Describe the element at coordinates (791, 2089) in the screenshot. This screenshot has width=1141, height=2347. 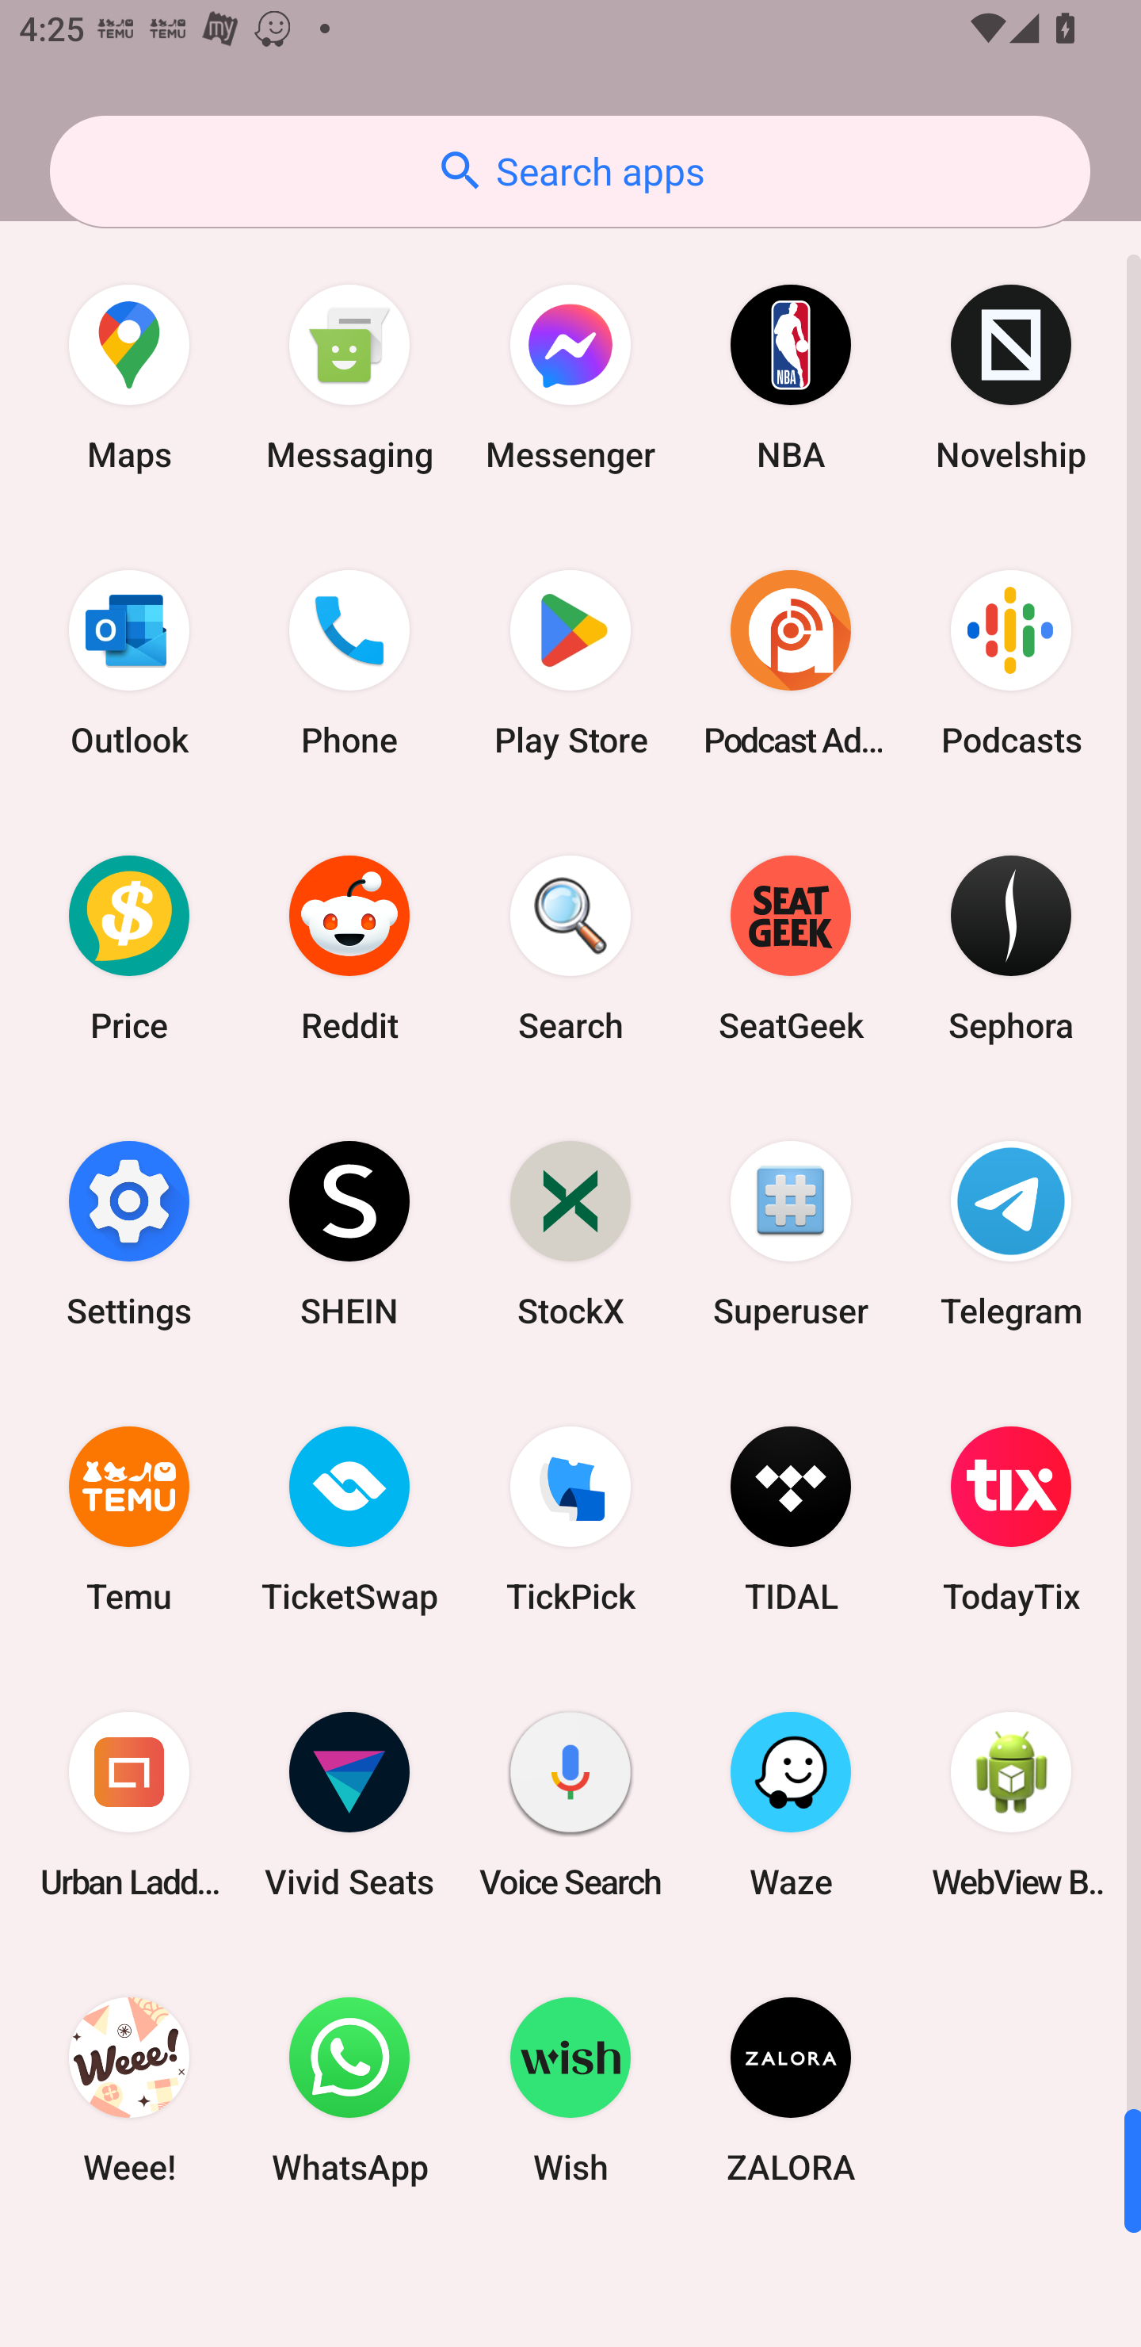
I see `ZALORA` at that location.